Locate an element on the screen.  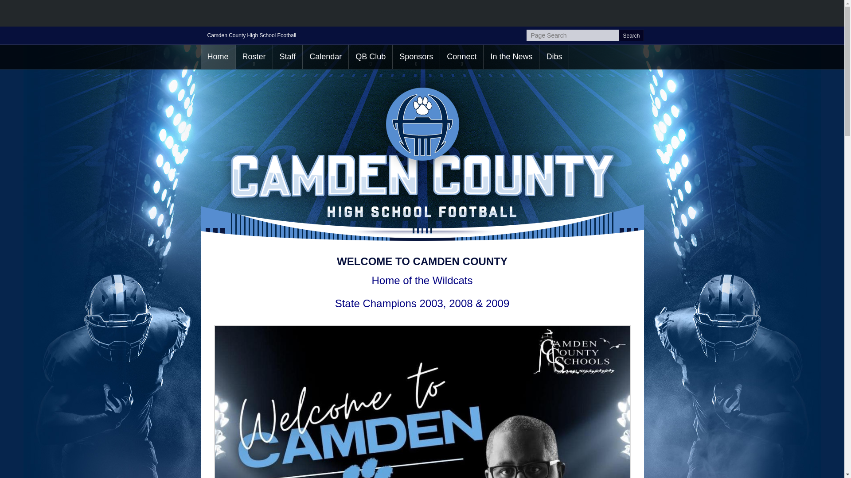
click to go to 'In the News' is located at coordinates (511, 57).